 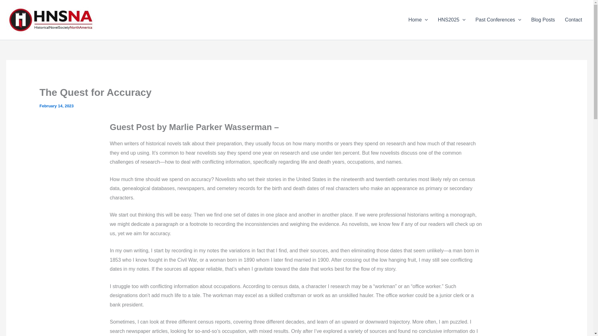 What do you see at coordinates (498, 20) in the screenshot?
I see `Past Conferences` at bounding box center [498, 20].